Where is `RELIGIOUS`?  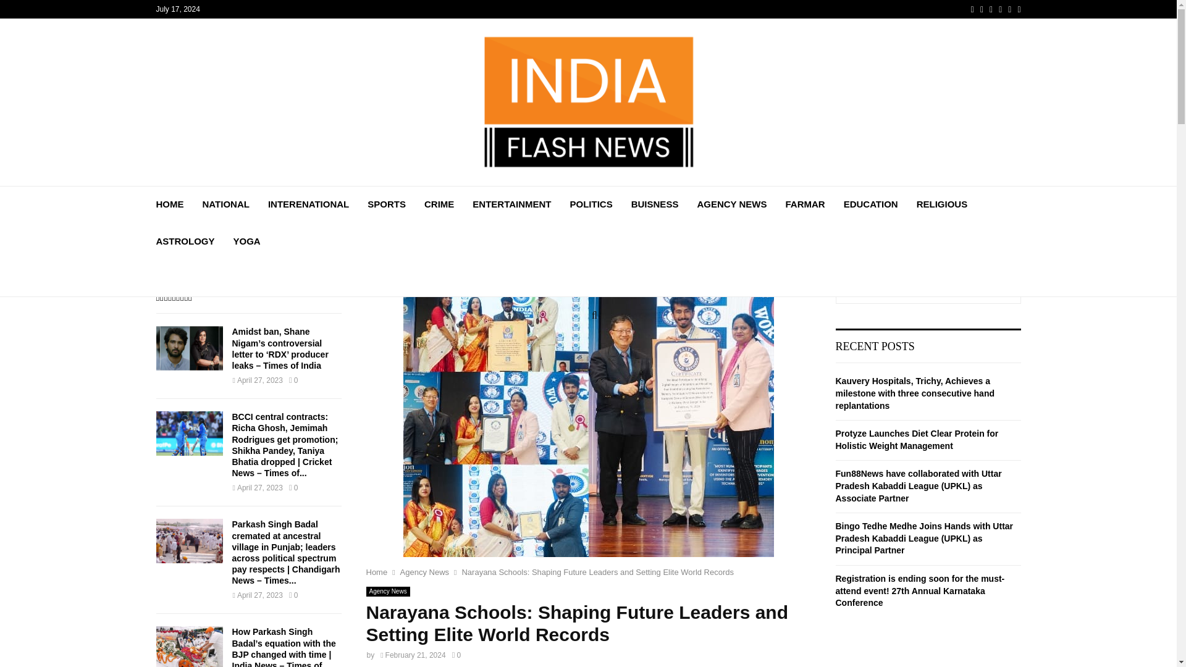 RELIGIOUS is located at coordinates (942, 204).